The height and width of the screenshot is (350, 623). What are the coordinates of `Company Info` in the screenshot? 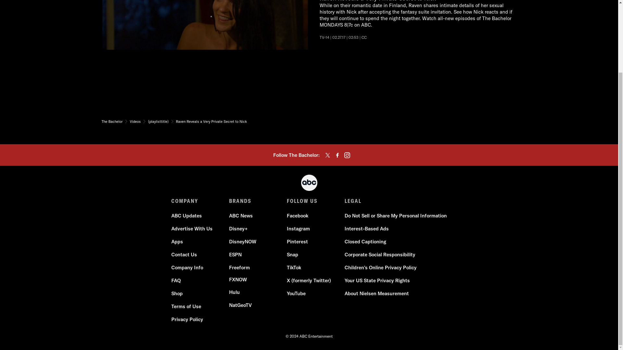 It's located at (187, 268).